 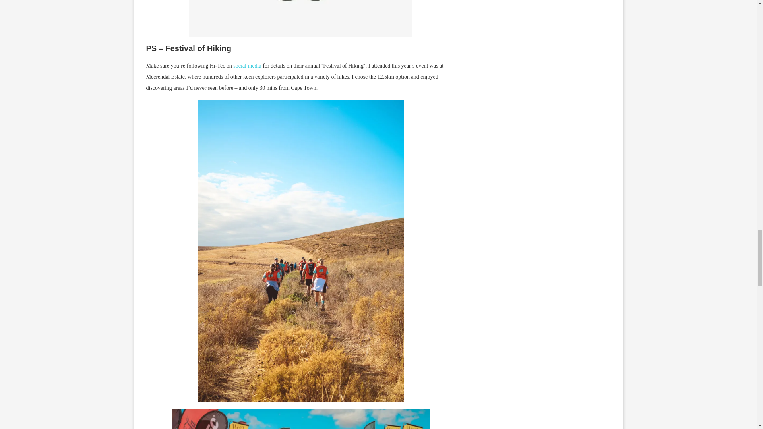 What do you see at coordinates (247, 65) in the screenshot?
I see `social media` at bounding box center [247, 65].